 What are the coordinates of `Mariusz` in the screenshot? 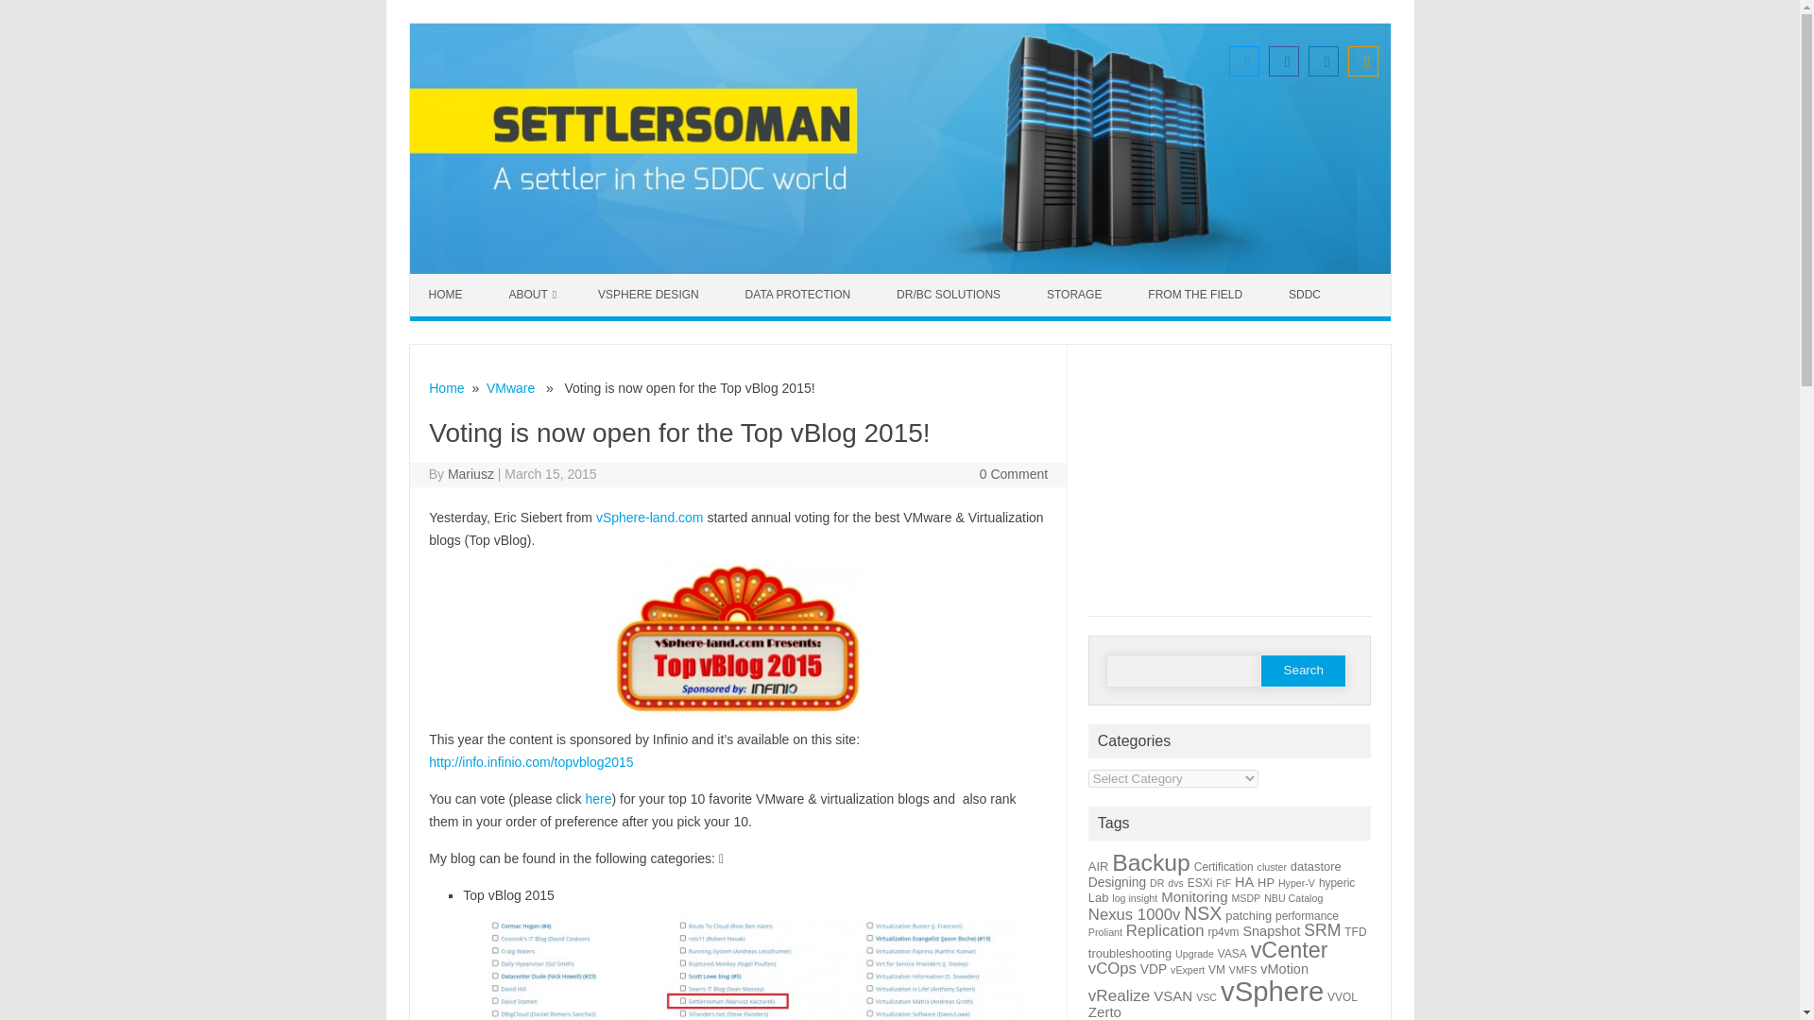 It's located at (471, 473).